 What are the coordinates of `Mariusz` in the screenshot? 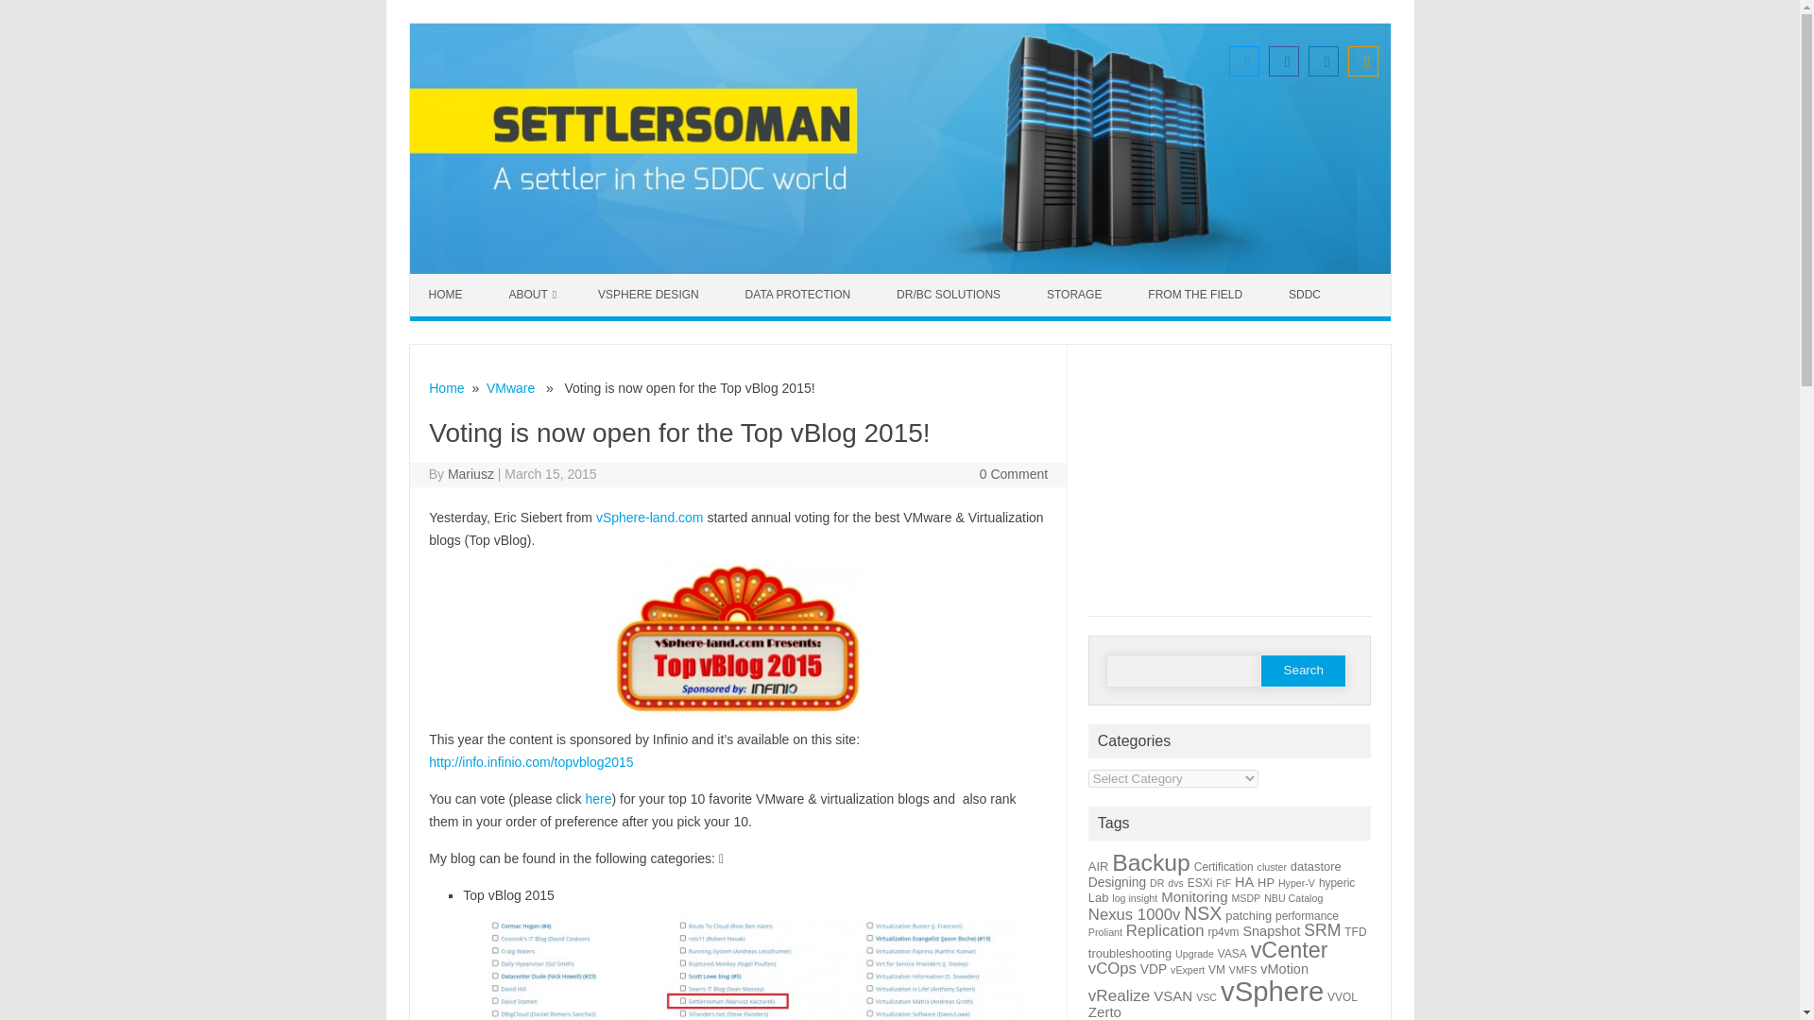 It's located at (471, 473).